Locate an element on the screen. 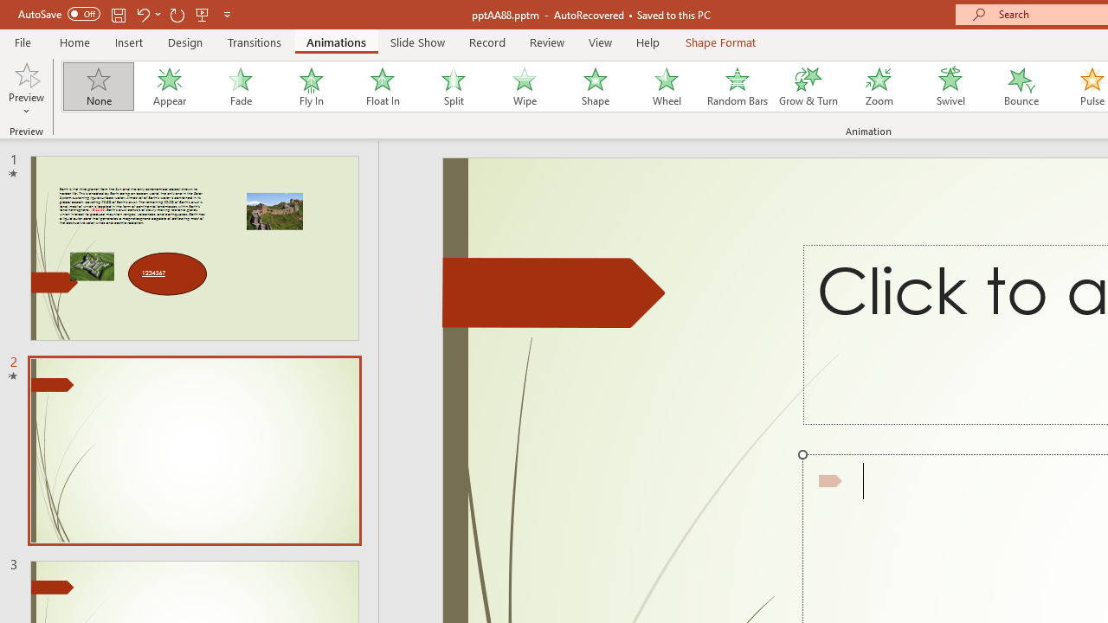  Float In is located at coordinates (382, 87).